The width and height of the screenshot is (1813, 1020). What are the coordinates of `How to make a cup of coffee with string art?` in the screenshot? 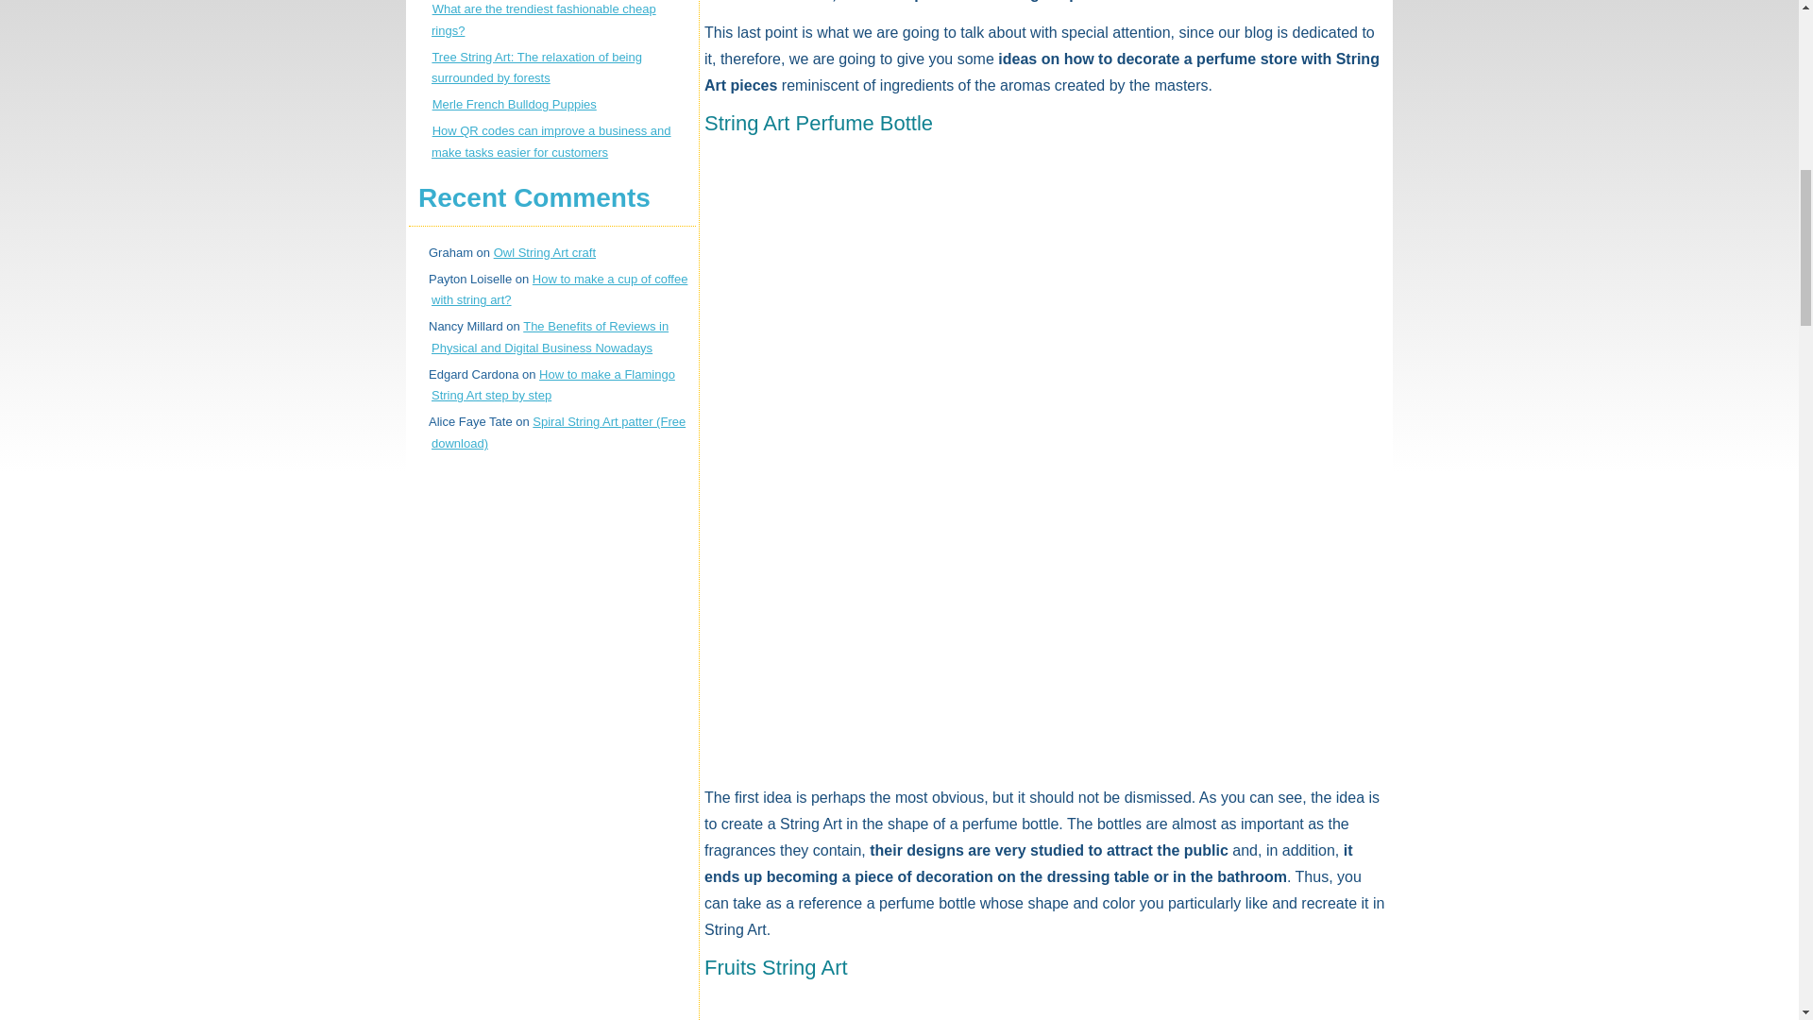 It's located at (559, 290).